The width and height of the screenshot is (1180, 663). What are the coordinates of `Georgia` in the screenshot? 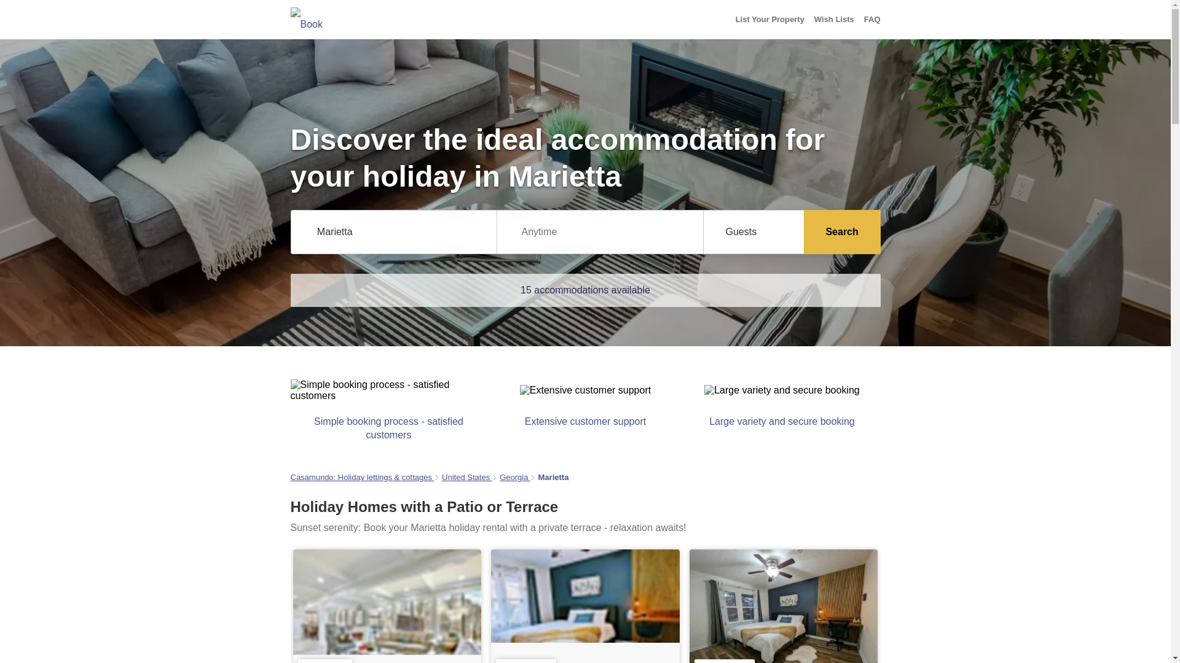 It's located at (514, 478).